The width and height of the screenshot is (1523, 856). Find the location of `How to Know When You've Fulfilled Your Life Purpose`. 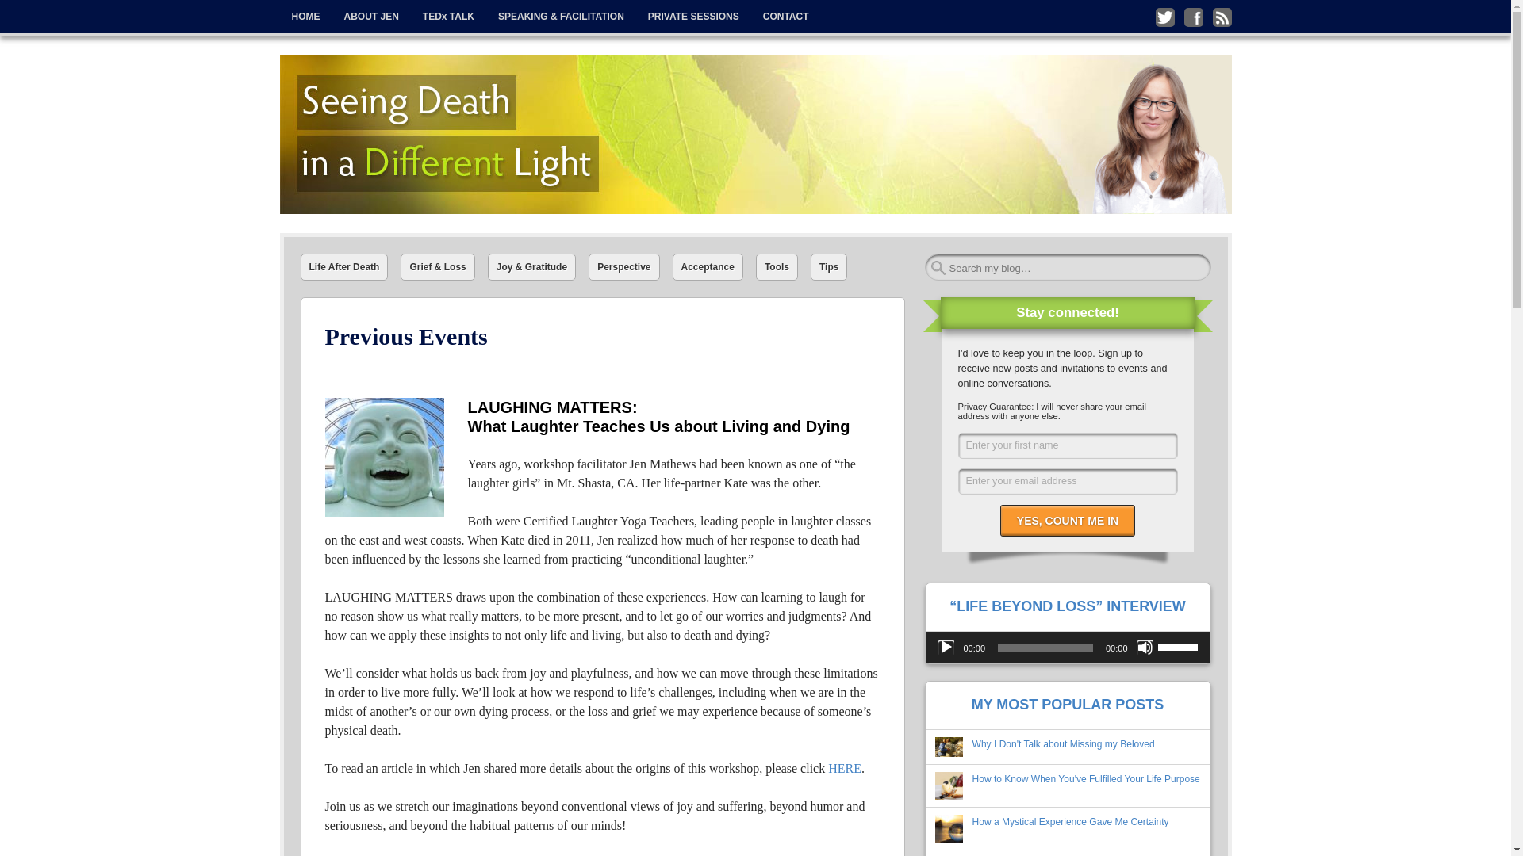

How to Know When You've Fulfilled Your Life Purpose is located at coordinates (1086, 779).